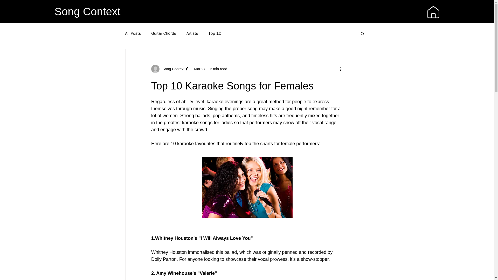 The height and width of the screenshot is (280, 498). Describe the element at coordinates (192, 33) in the screenshot. I see `Artists` at that location.